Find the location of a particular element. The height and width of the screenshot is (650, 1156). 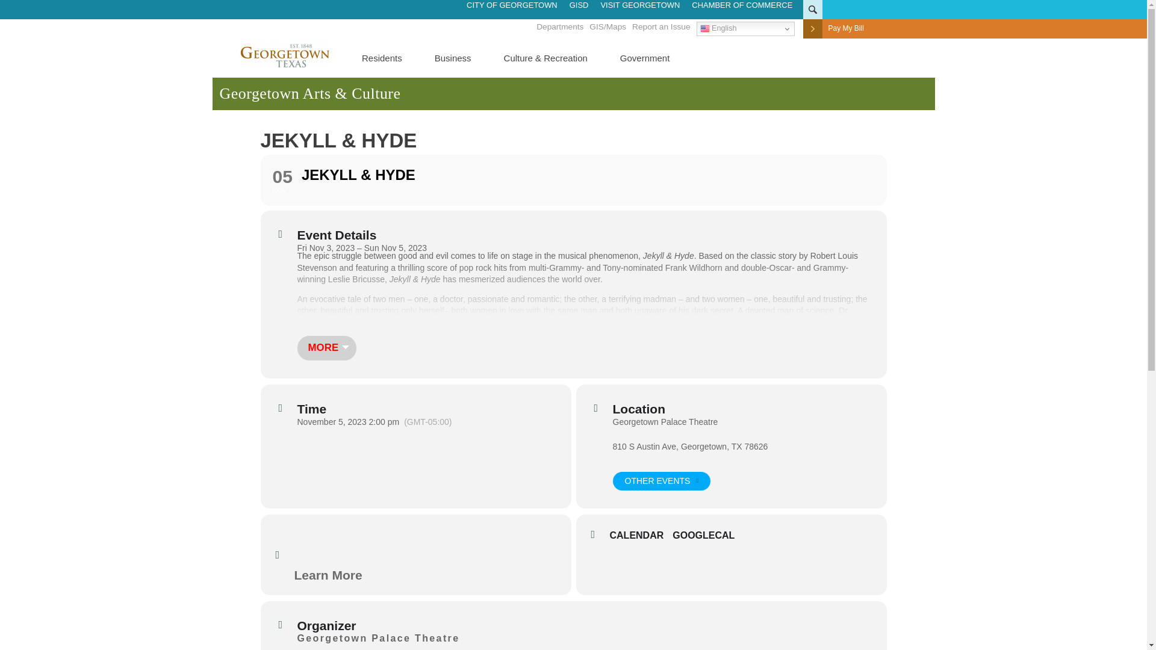

City of Georgetown Texas is located at coordinates (284, 53).